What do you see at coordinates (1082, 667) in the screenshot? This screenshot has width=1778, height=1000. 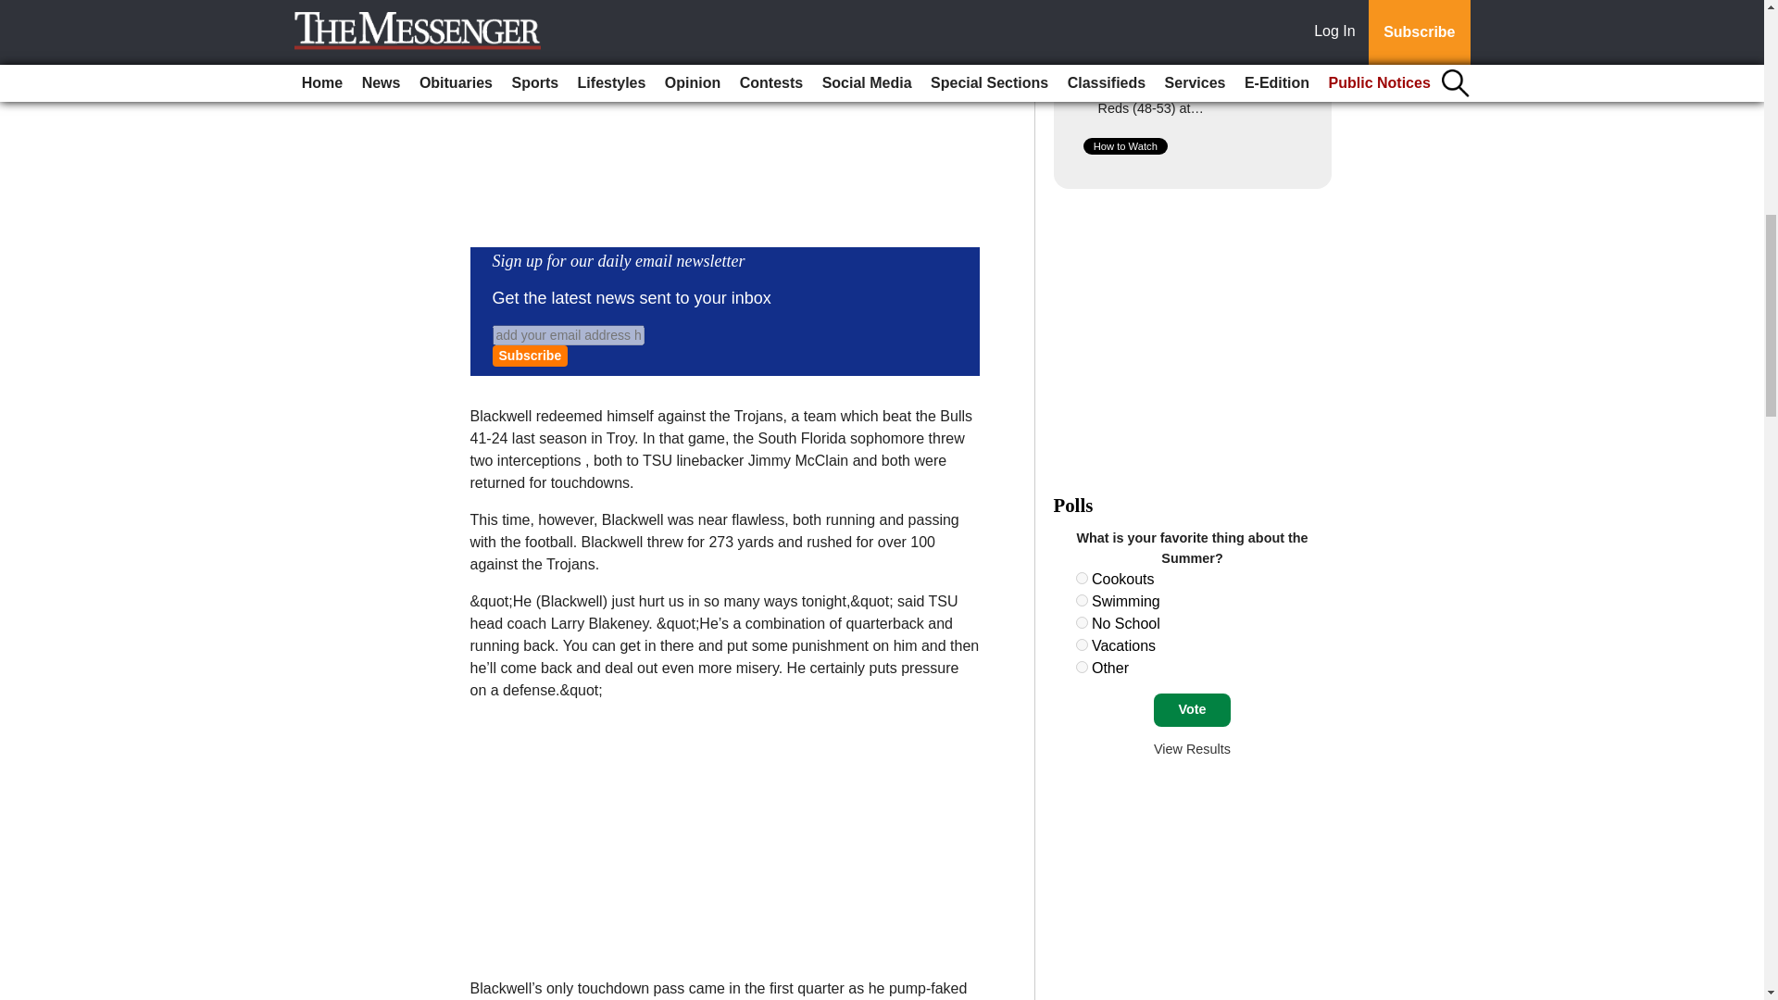 I see `7278` at bounding box center [1082, 667].